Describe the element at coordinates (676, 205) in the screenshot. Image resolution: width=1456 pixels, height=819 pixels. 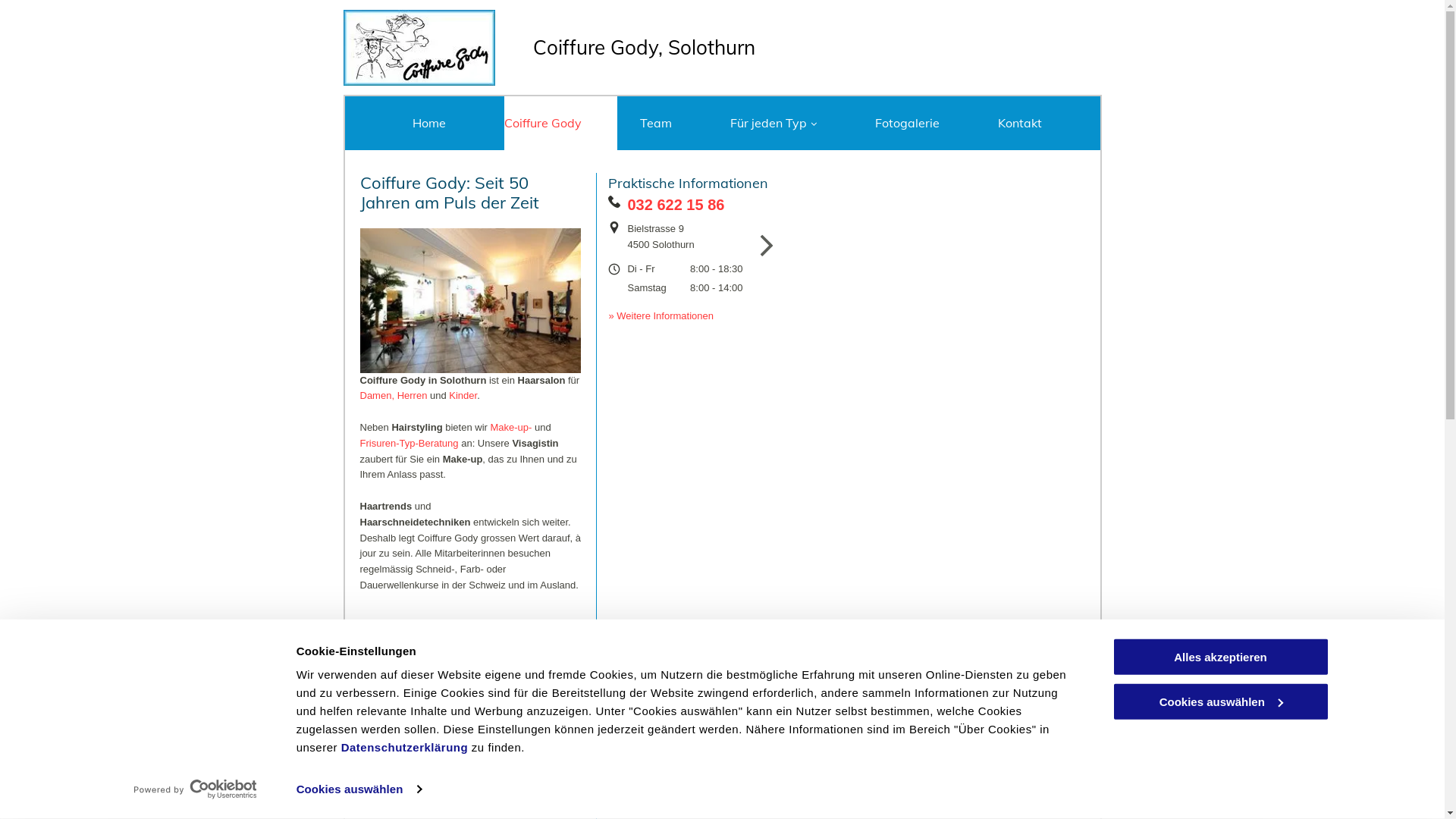
I see `032 622 15 86` at that location.